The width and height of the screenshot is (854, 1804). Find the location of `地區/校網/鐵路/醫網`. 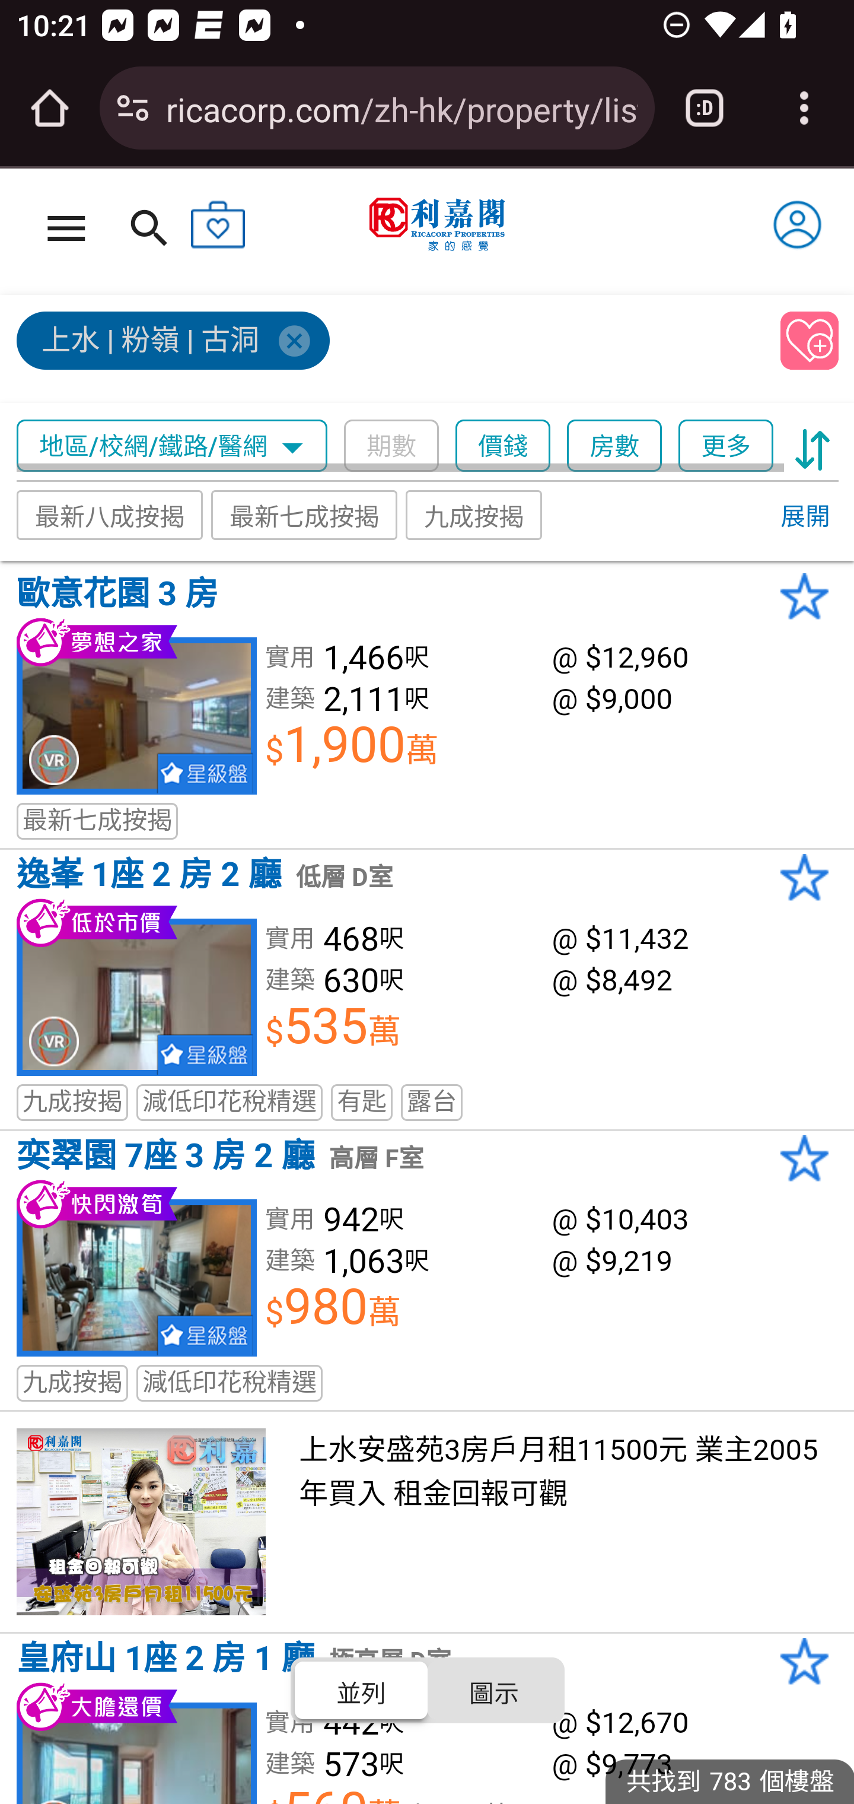

地區/校網/鐵路/醫網 is located at coordinates (172, 446).